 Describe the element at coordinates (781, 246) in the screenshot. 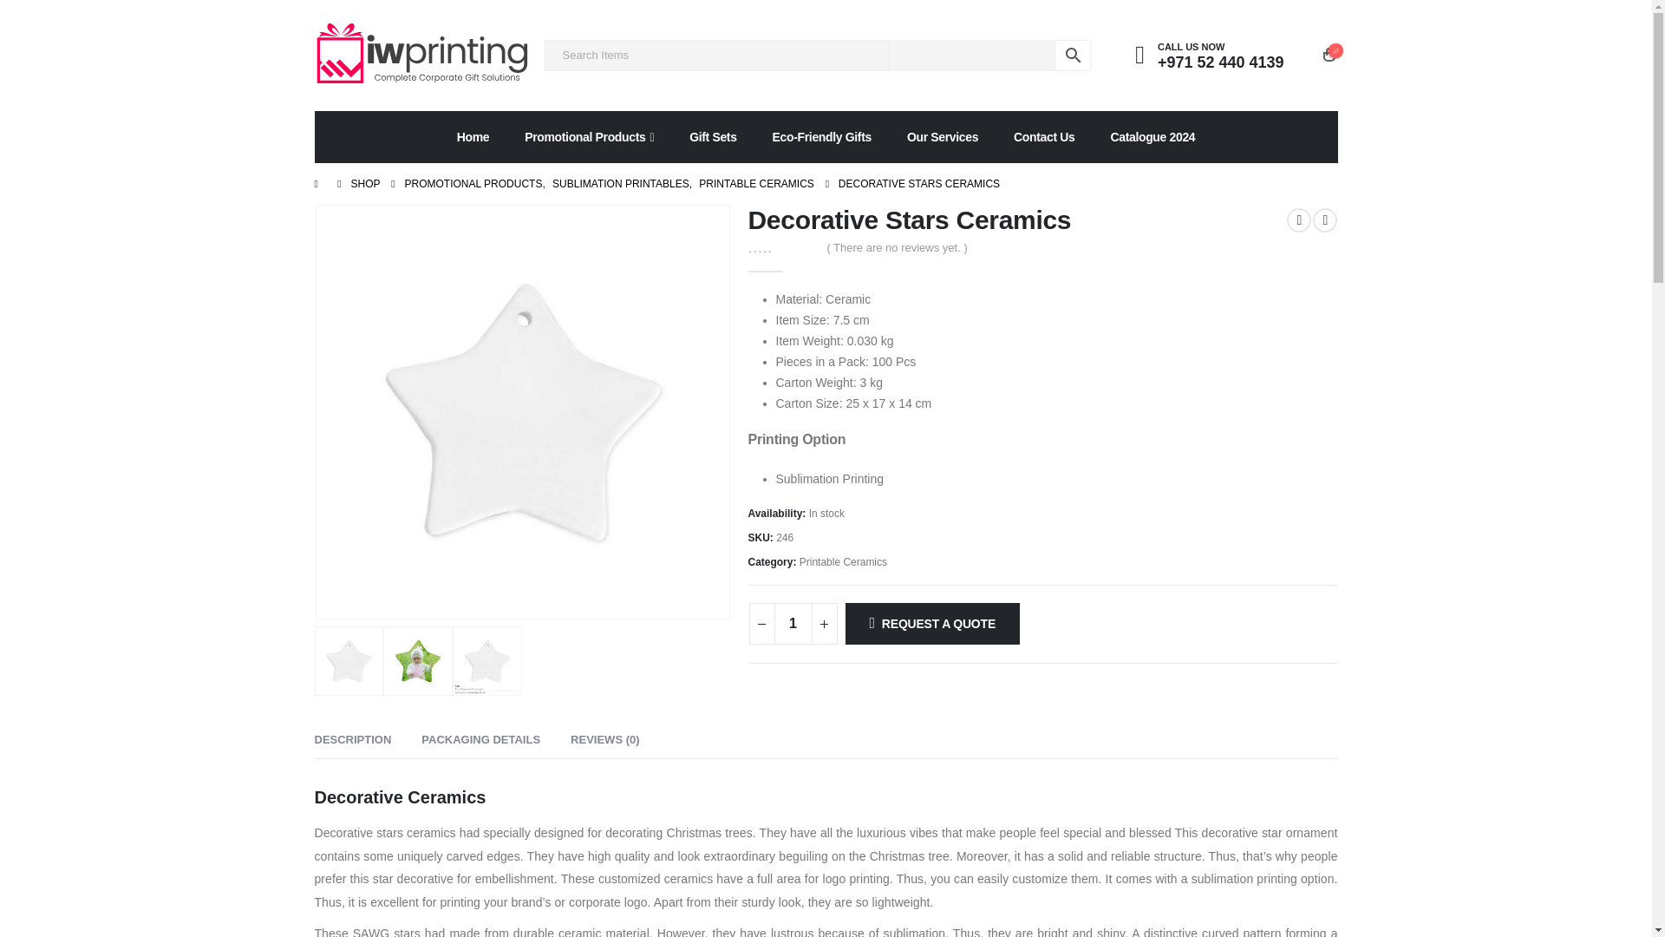

I see `0` at that location.